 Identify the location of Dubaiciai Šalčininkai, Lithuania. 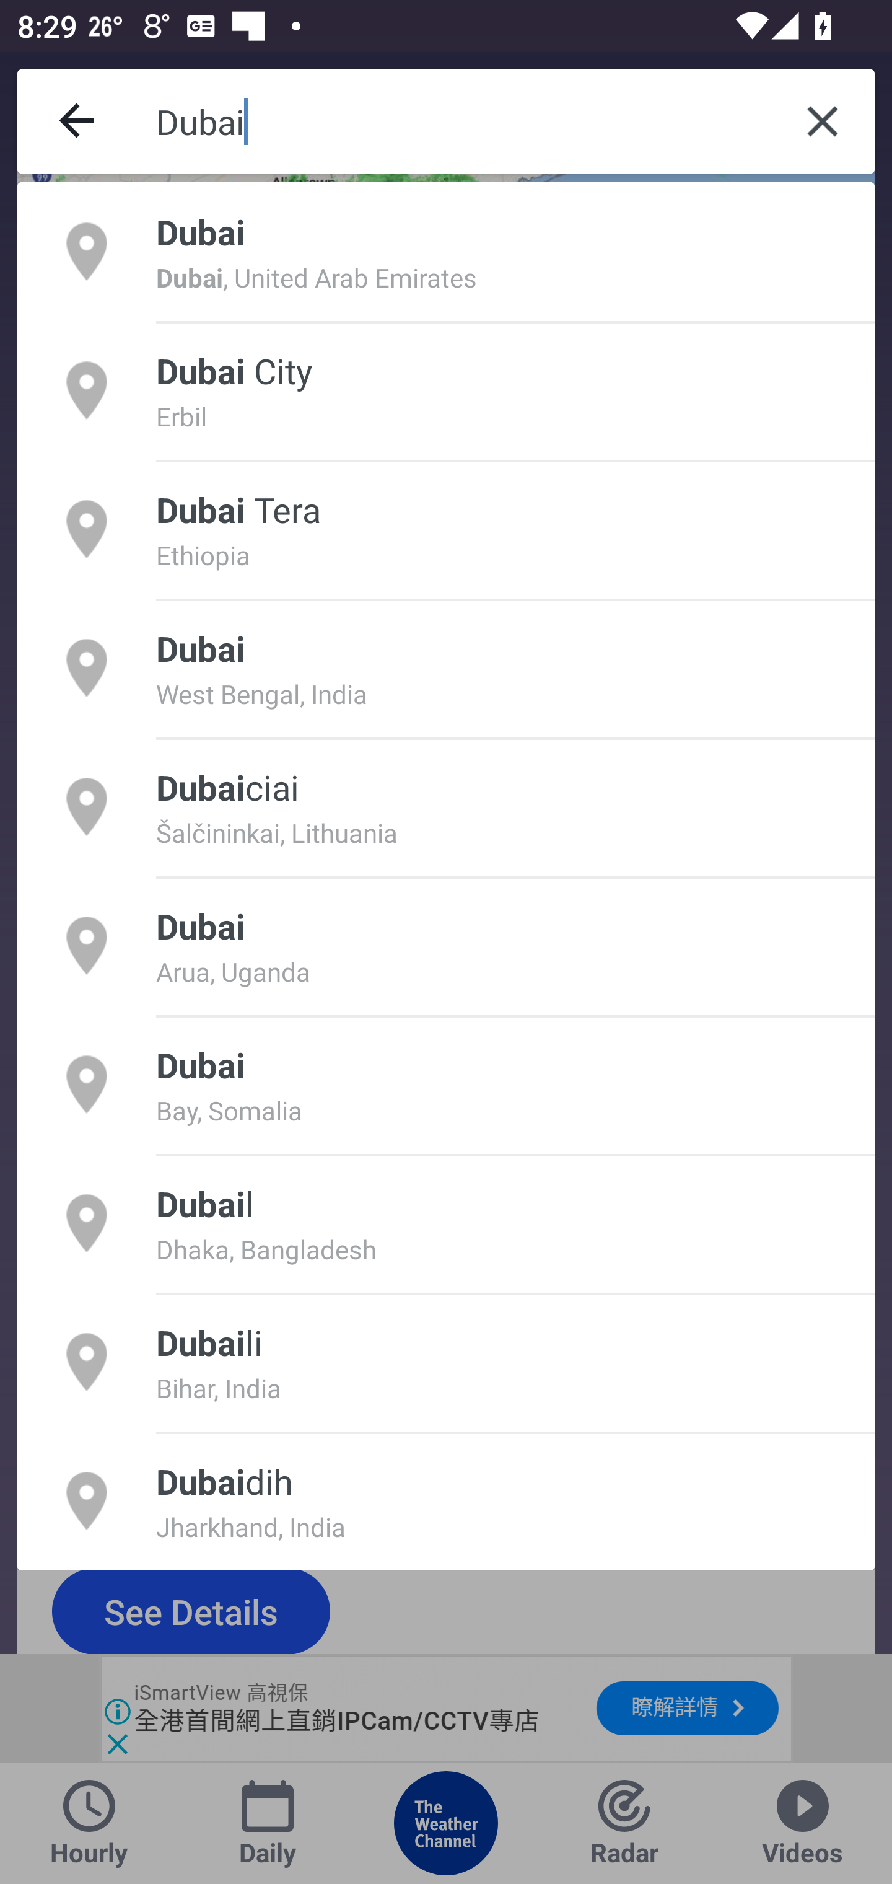
(446, 806).